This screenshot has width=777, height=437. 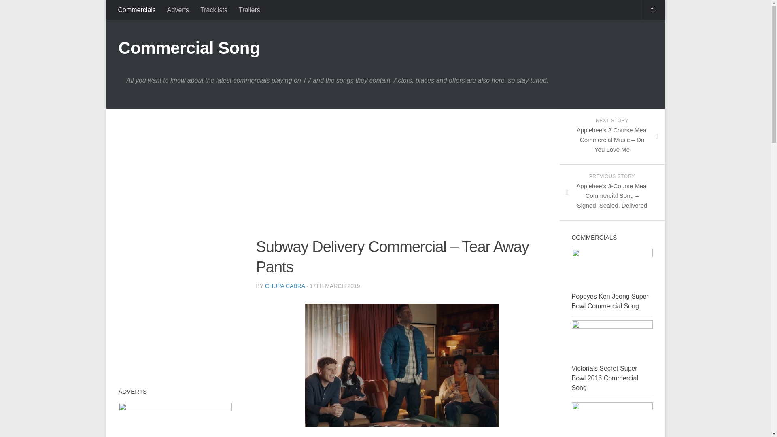 I want to click on Popeyes Ken Jeong Super Bowl Commercial Song, so click(x=609, y=301).